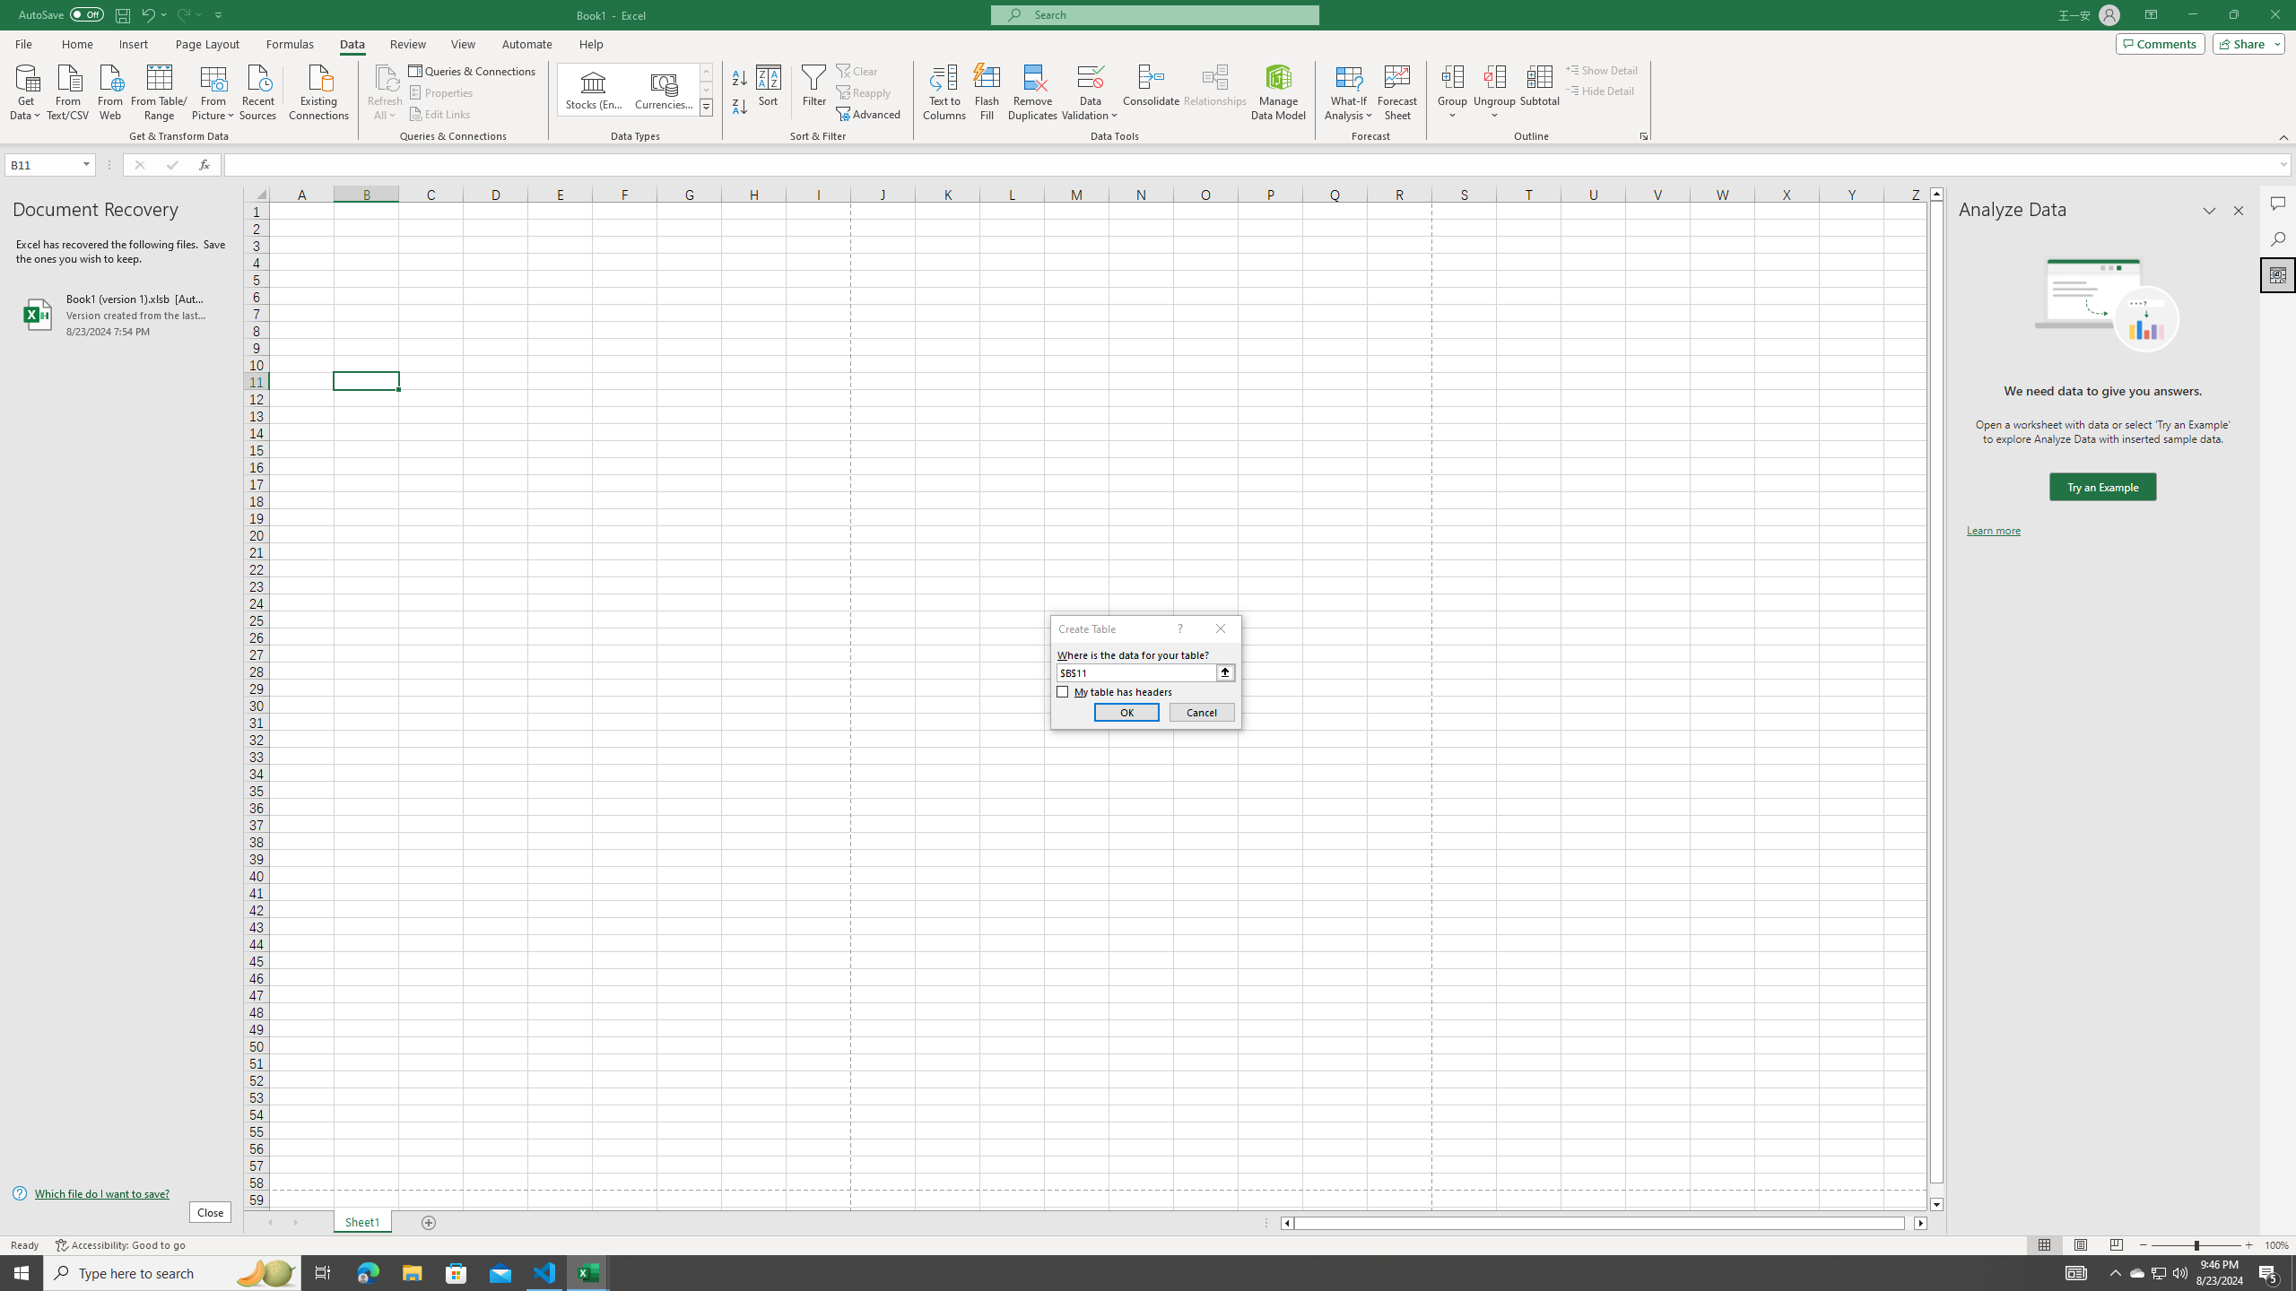 This screenshot has width=2296, height=1291. What do you see at coordinates (2278, 274) in the screenshot?
I see `Analyze Data` at bounding box center [2278, 274].